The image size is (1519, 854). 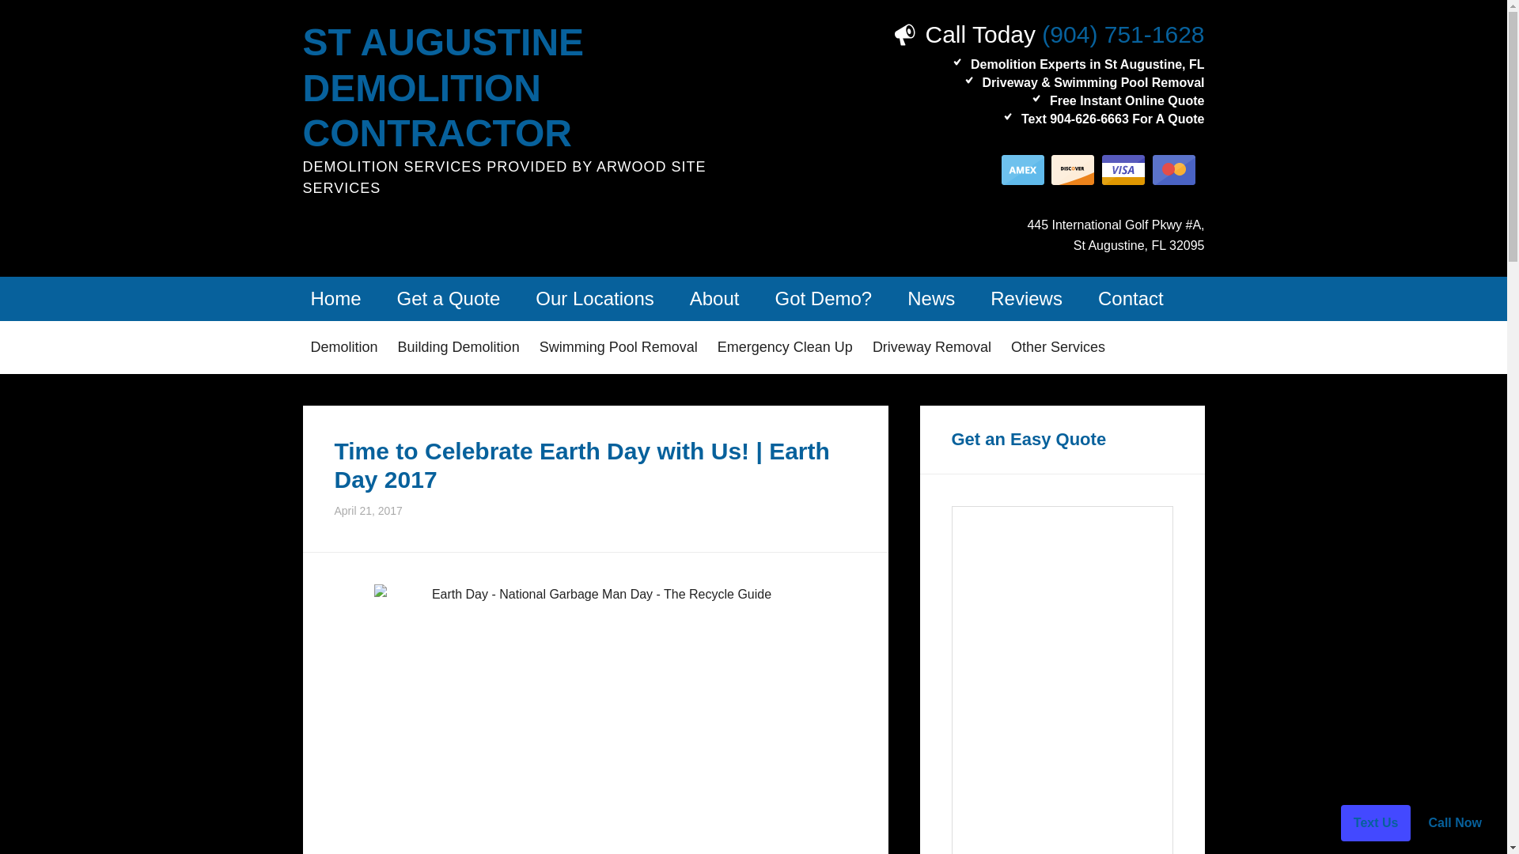 What do you see at coordinates (932, 348) in the screenshot?
I see `Driveway Removal` at bounding box center [932, 348].